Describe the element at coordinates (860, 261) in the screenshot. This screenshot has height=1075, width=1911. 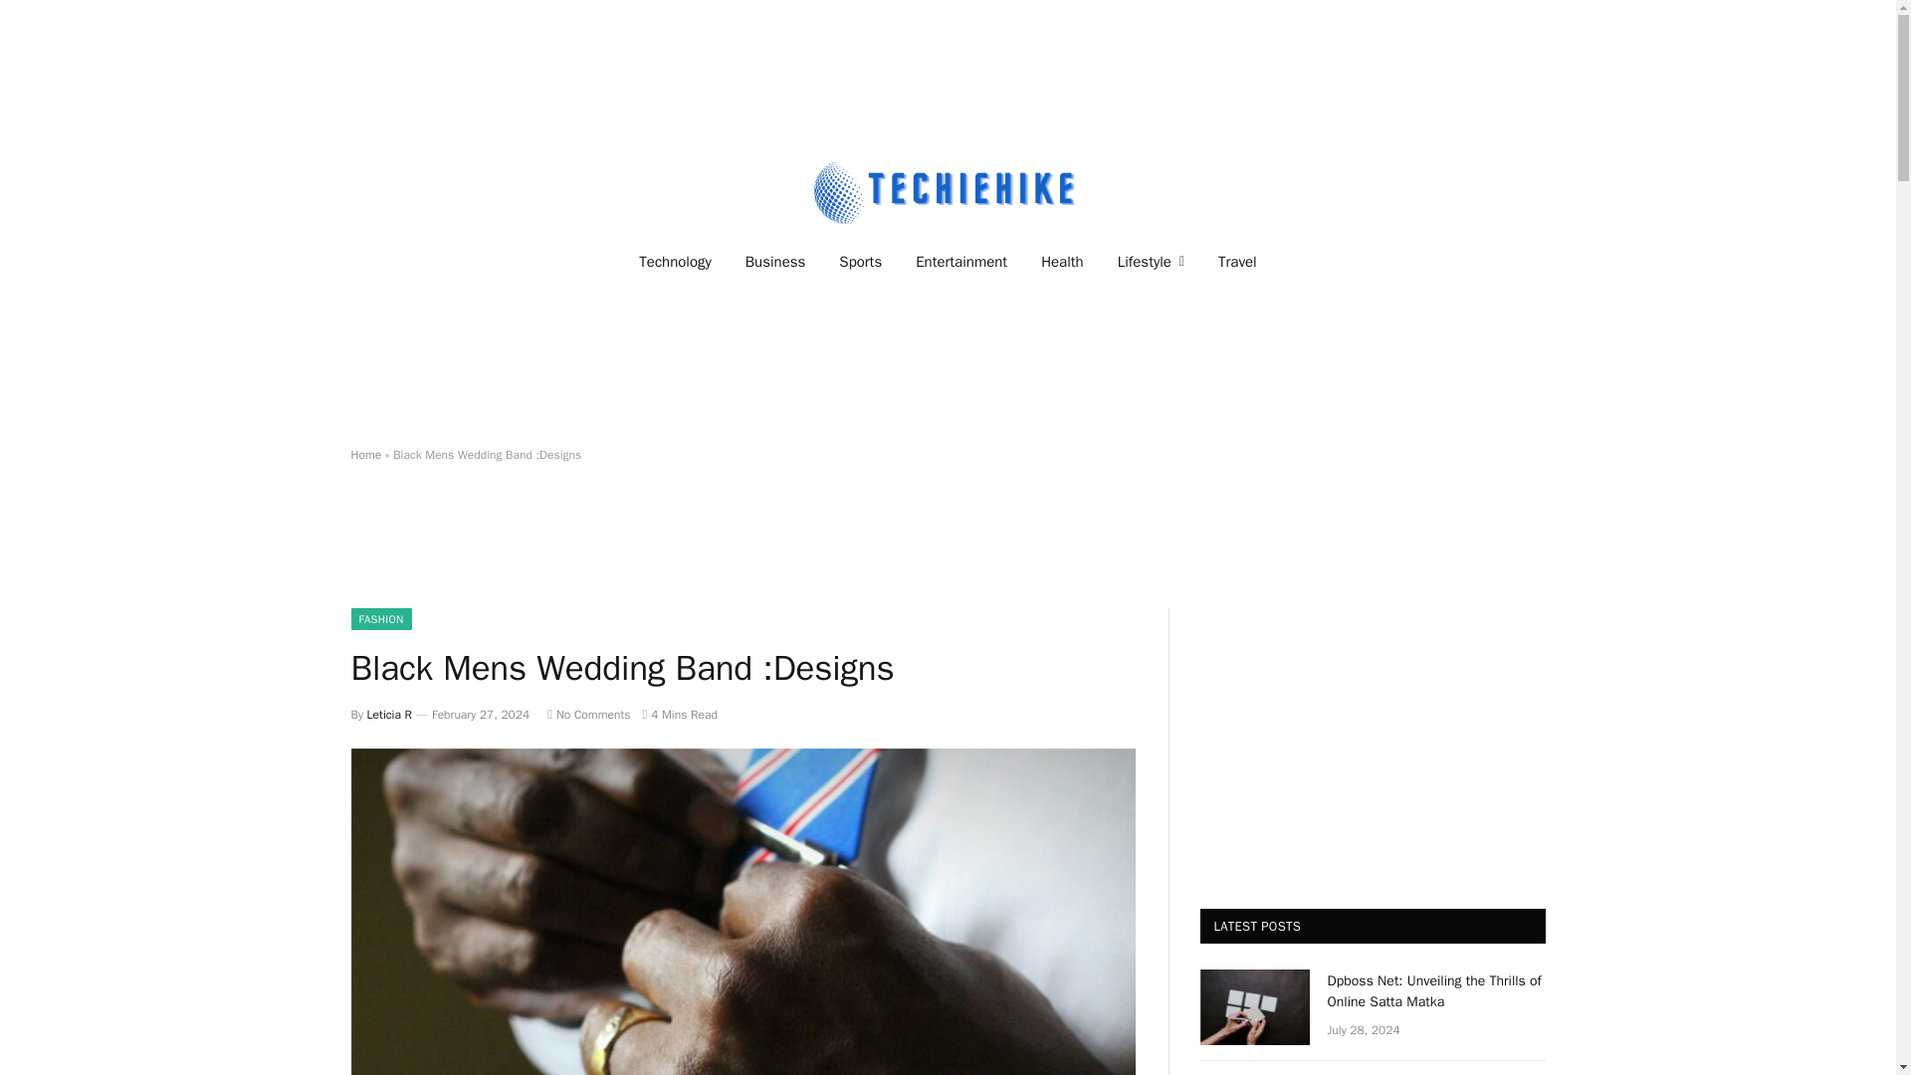
I see `Sports` at that location.